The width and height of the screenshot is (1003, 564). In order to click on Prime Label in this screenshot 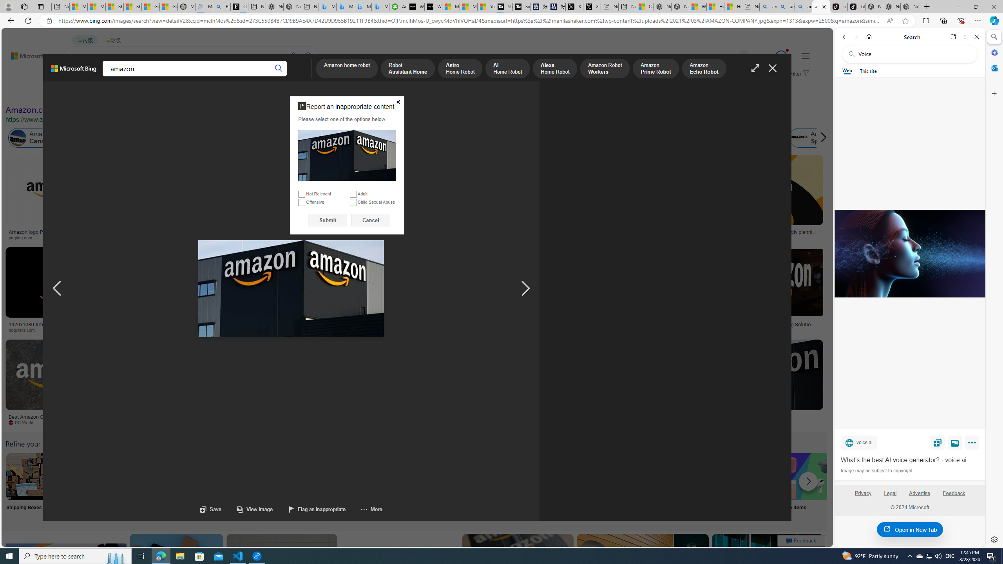, I will do `click(702, 486)`.